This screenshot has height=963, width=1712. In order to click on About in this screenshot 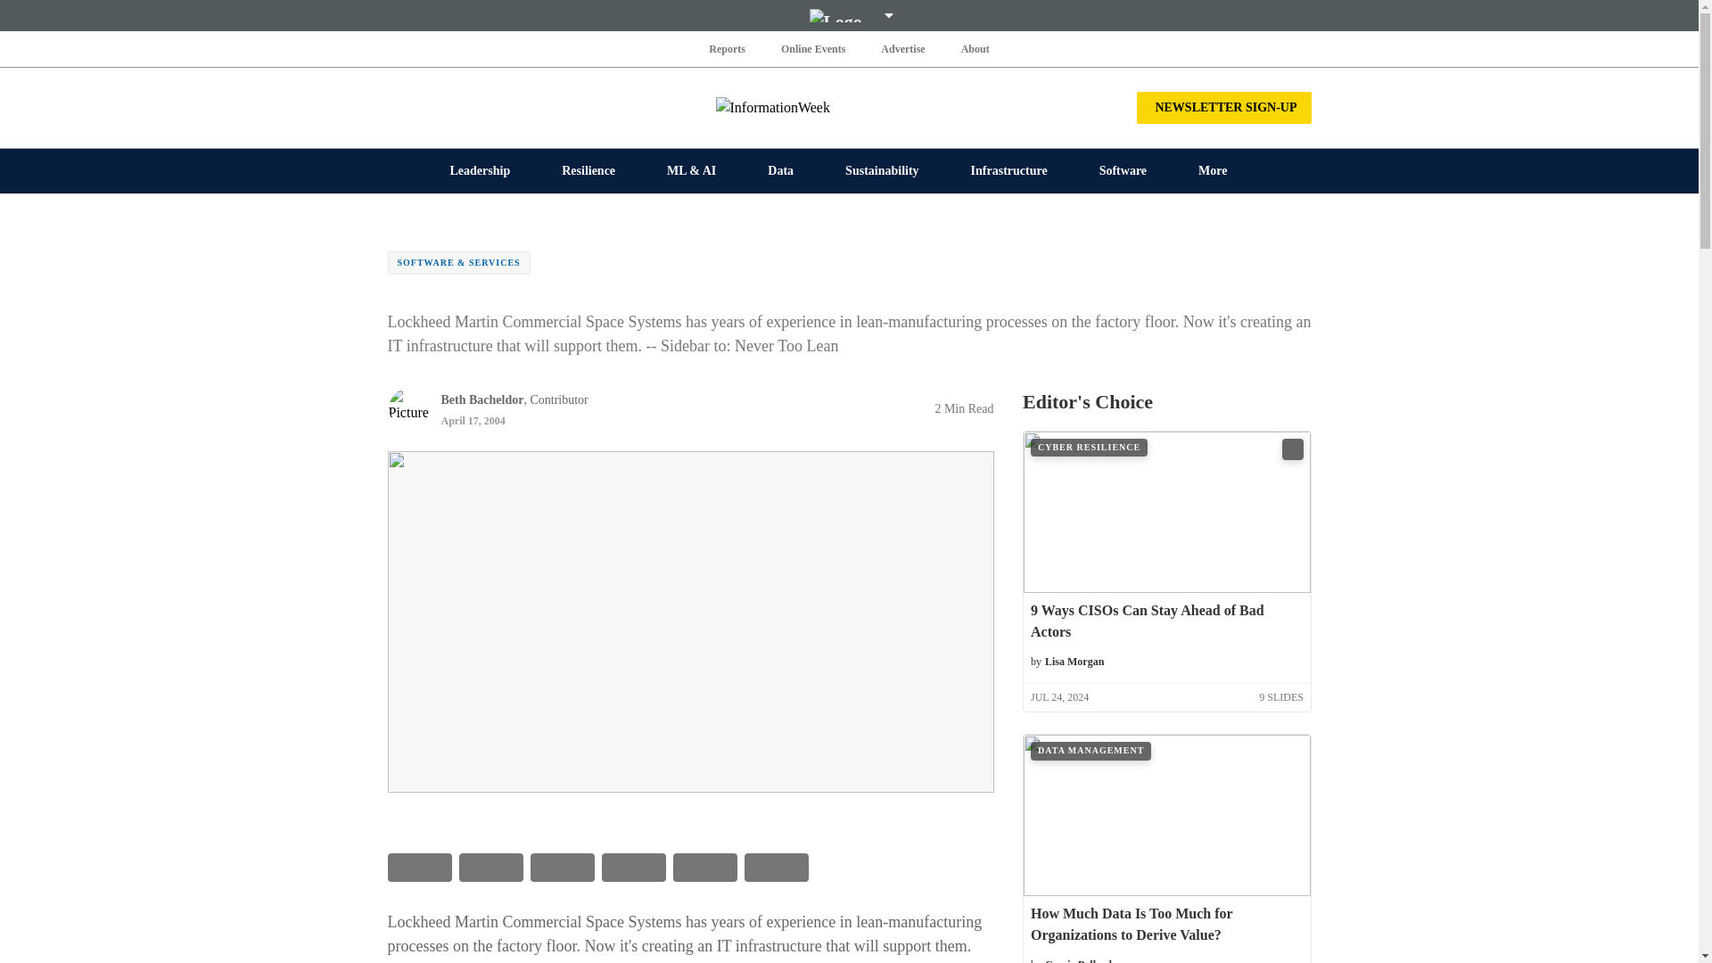, I will do `click(975, 48)`.